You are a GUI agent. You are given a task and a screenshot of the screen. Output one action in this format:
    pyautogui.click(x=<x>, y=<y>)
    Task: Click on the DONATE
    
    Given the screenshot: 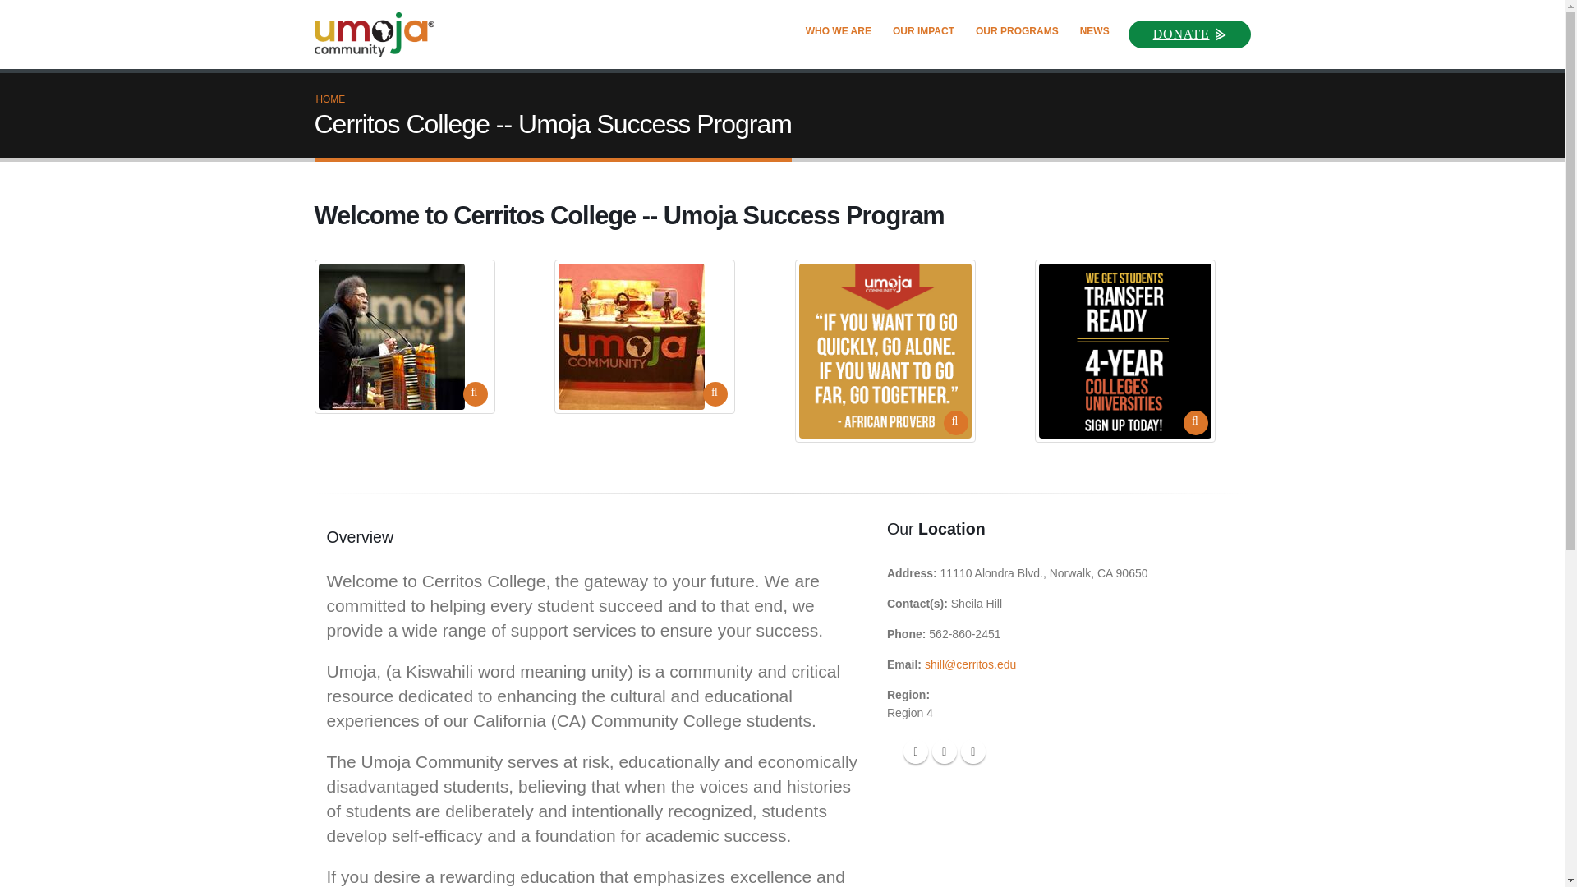 What is the action you would take?
    pyautogui.click(x=1189, y=33)
    